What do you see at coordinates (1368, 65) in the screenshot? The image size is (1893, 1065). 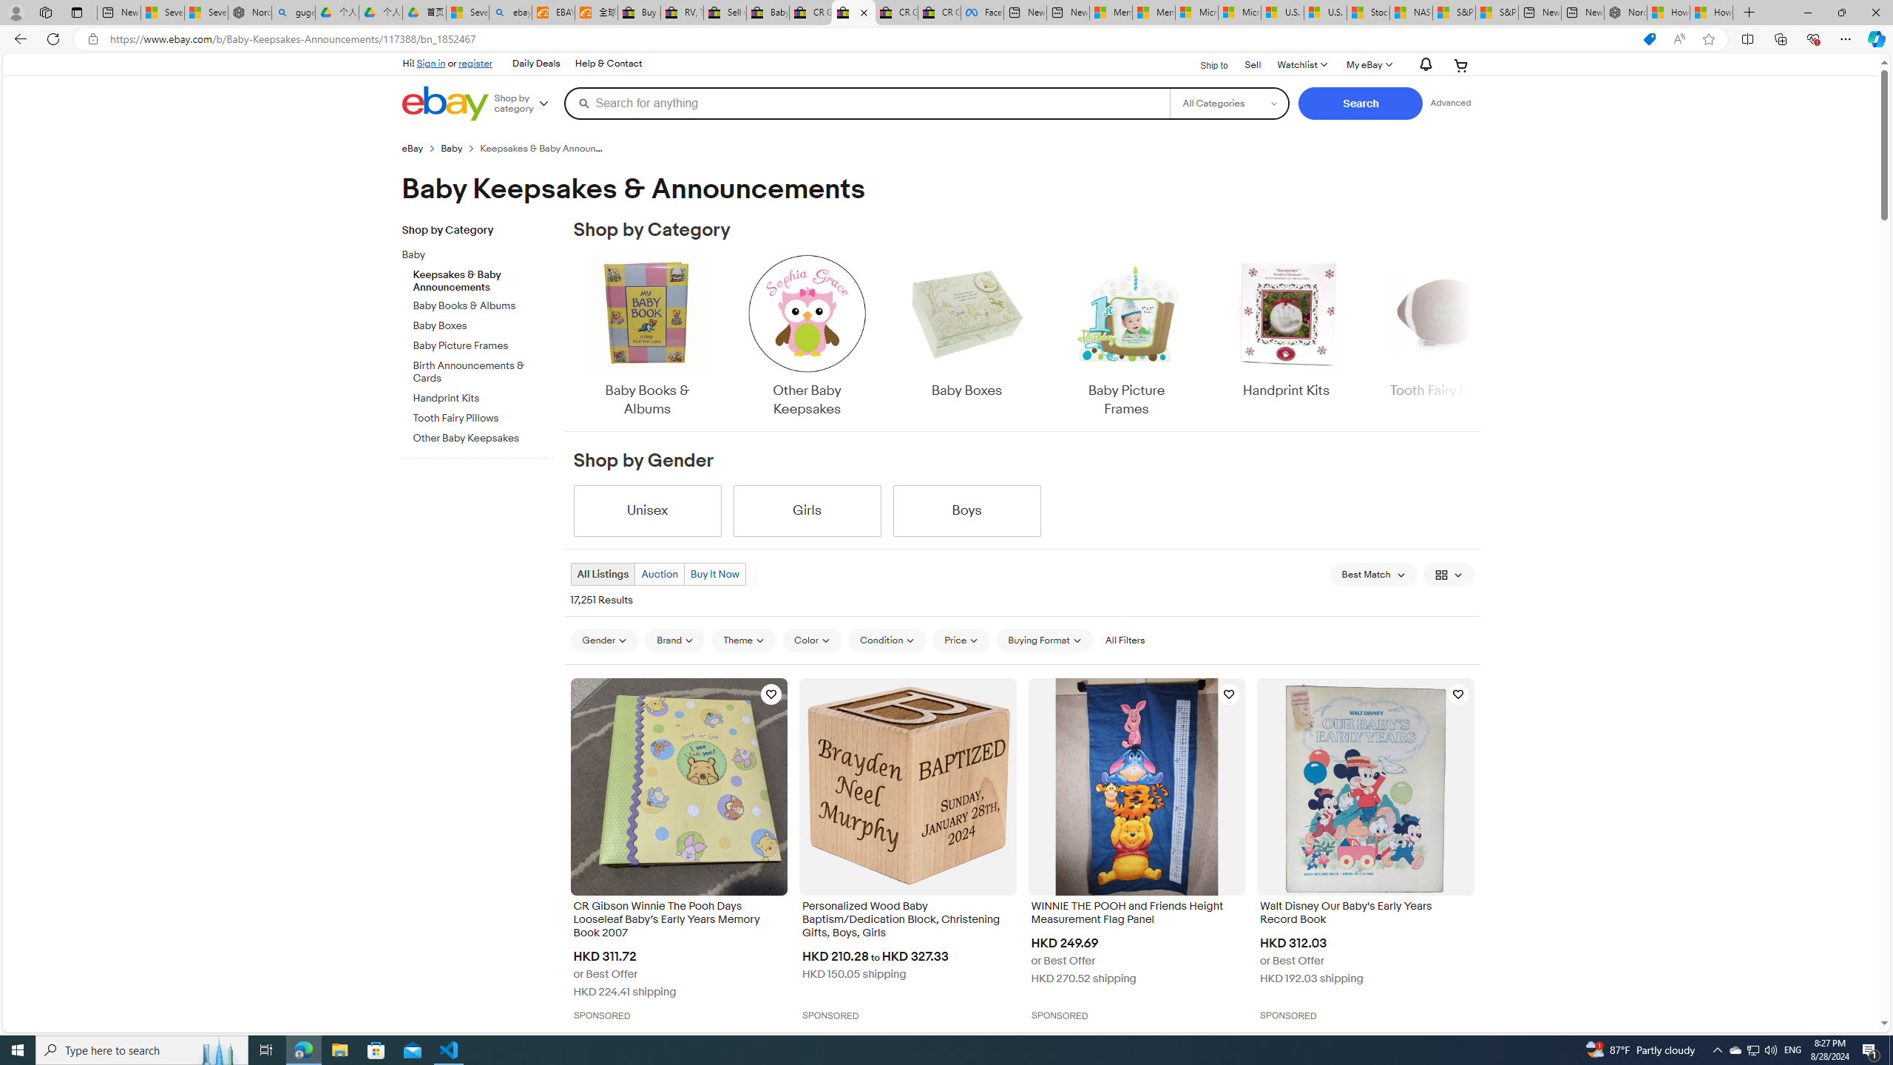 I see `My eBay` at bounding box center [1368, 65].